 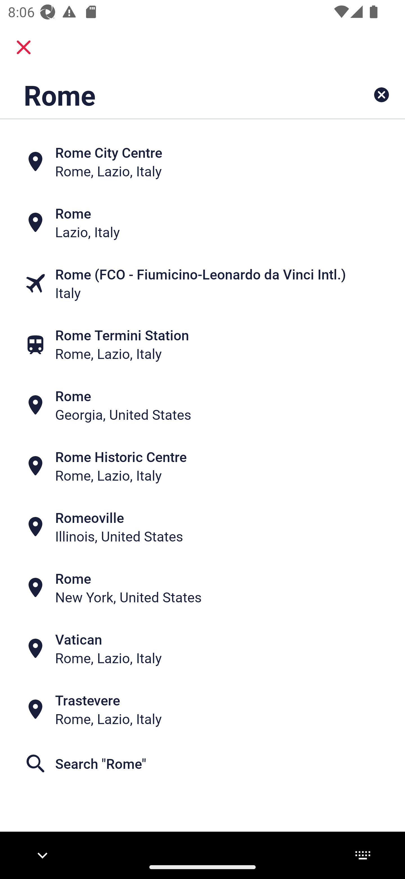 What do you see at coordinates (202, 764) in the screenshot?
I see `Search "Rome"` at bounding box center [202, 764].